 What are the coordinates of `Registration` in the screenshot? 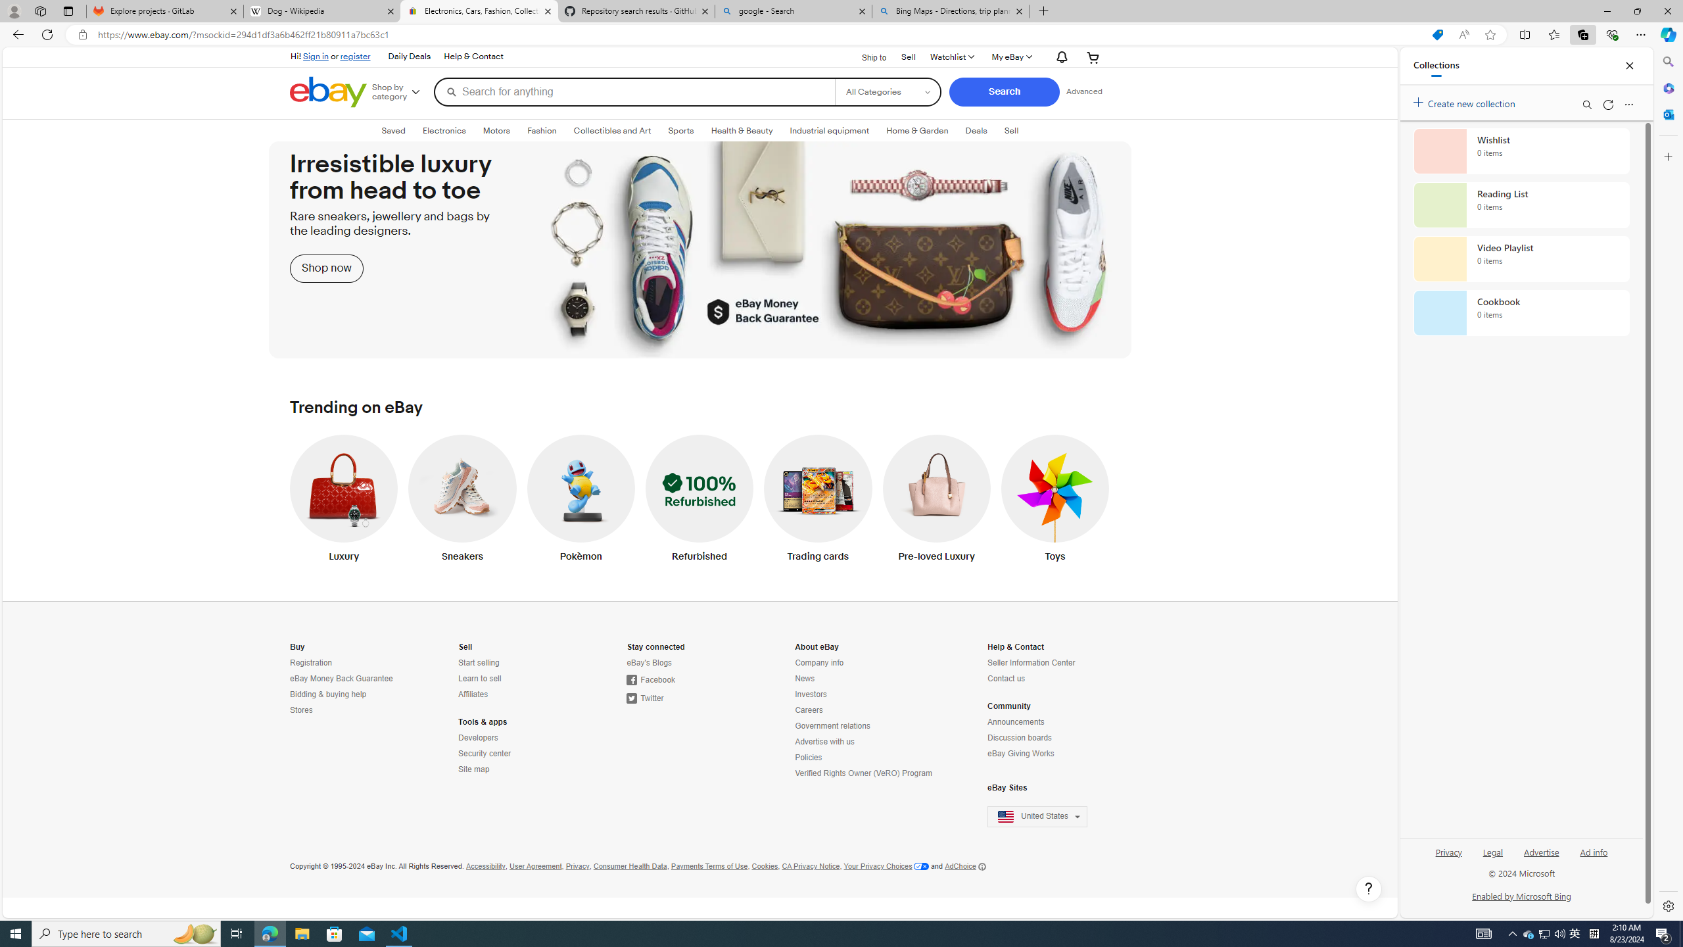 It's located at (347, 663).